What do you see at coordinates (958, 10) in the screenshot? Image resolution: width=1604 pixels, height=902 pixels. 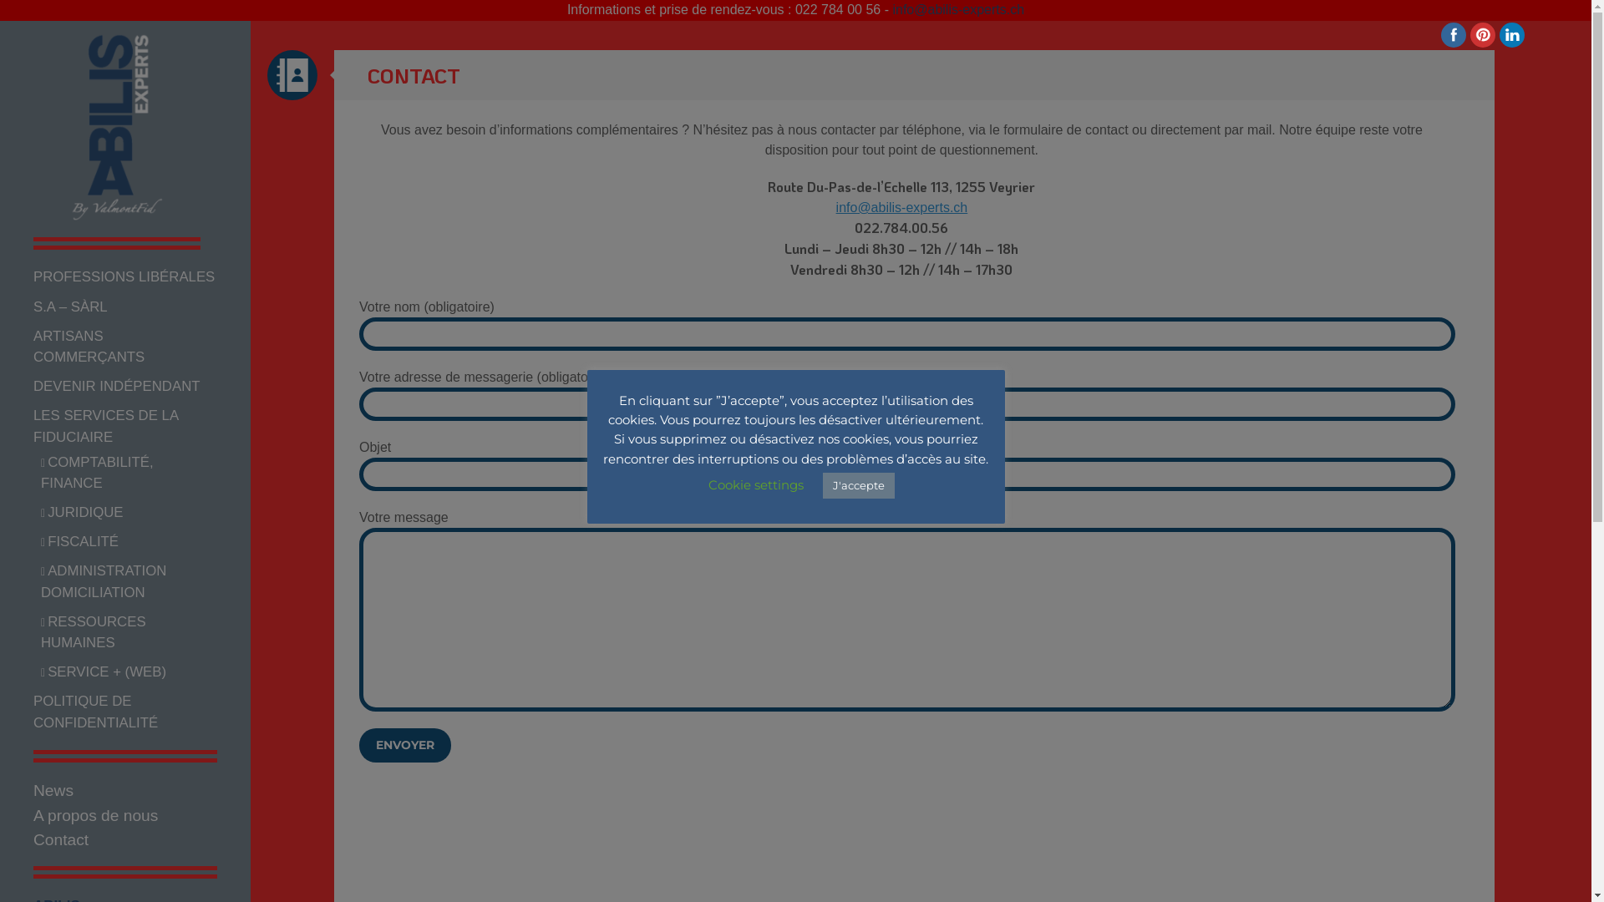 I see `info@abilis-experts.ch` at bounding box center [958, 10].